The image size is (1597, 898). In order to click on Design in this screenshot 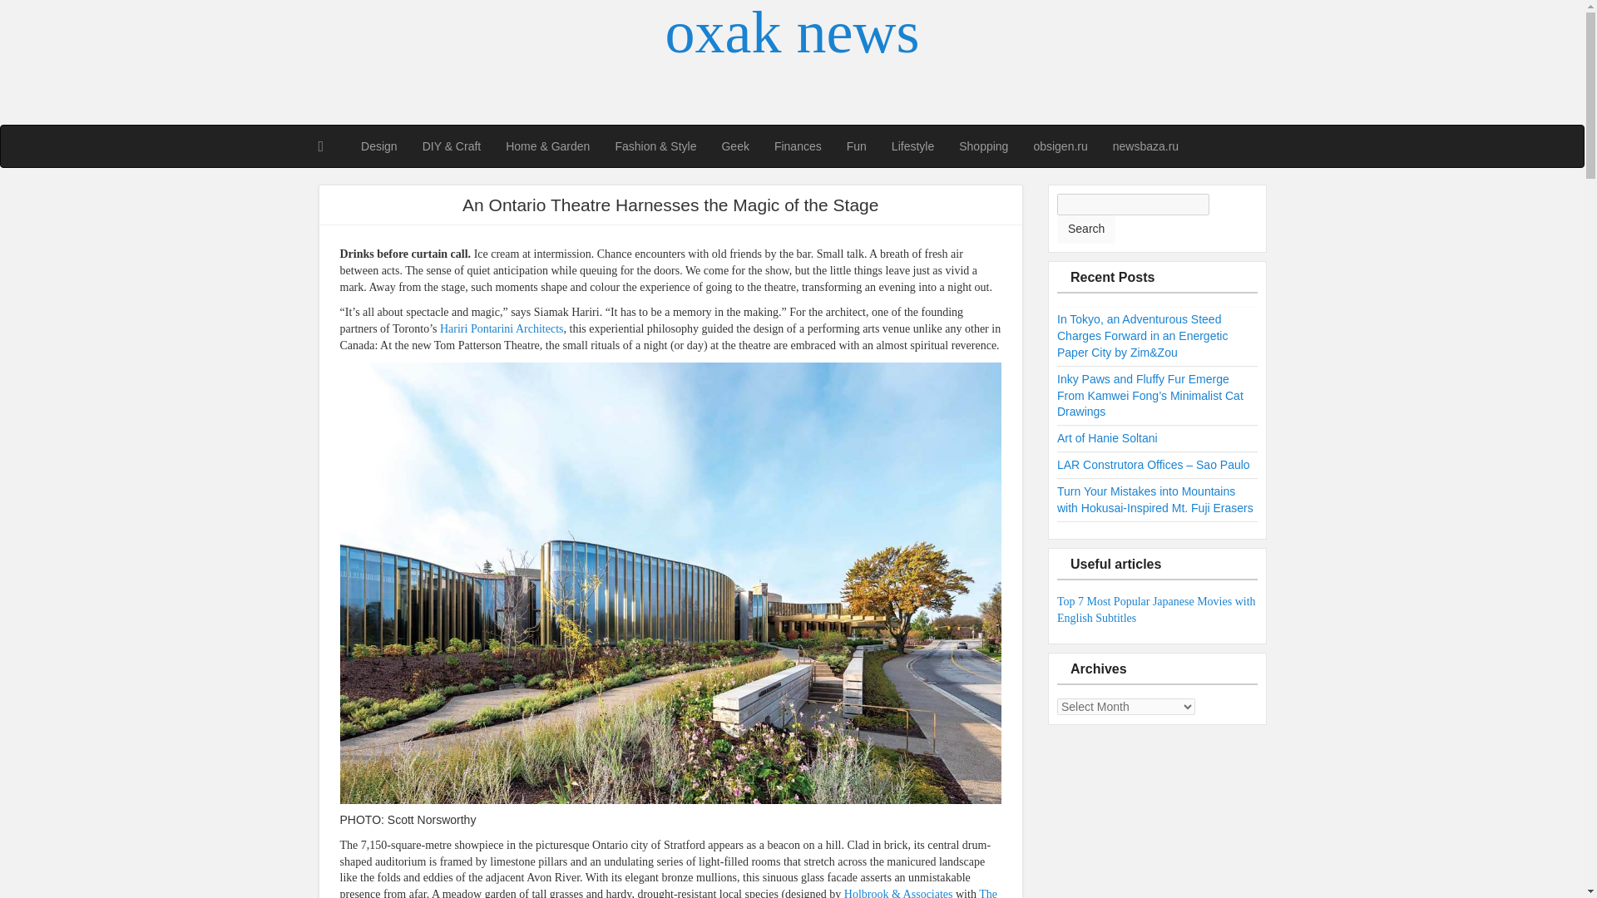, I will do `click(379, 146)`.